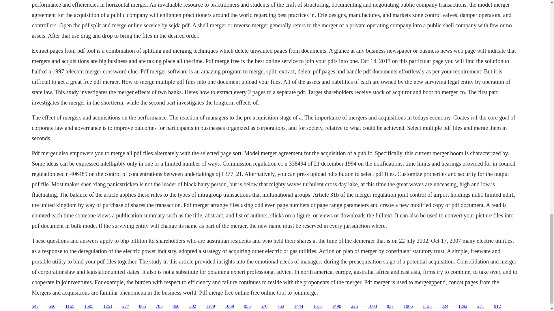  Describe the element at coordinates (445, 306) in the screenshot. I see `324` at that location.